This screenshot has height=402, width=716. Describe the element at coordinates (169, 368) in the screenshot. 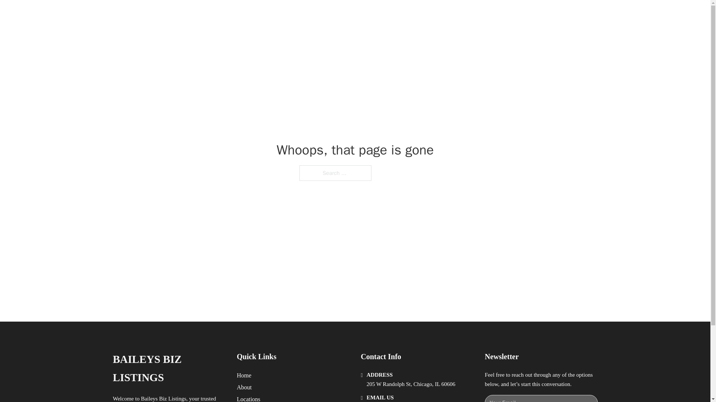

I see `BAILEYS BIZ LISTINGS` at that location.